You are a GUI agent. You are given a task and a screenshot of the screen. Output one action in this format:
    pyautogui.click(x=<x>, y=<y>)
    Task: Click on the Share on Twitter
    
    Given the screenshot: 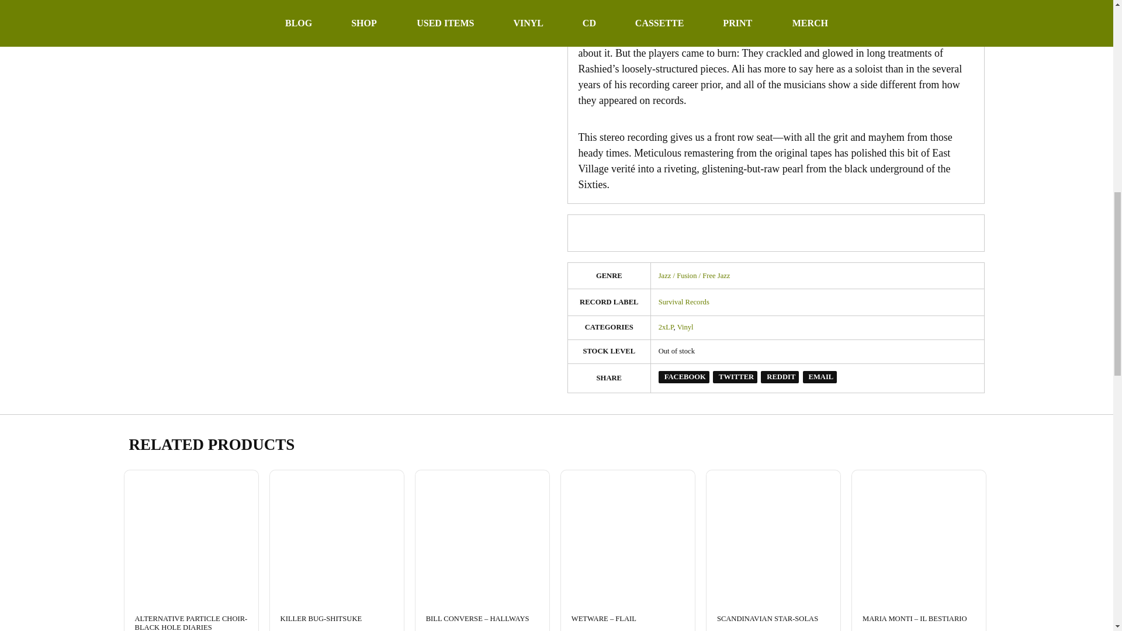 What is the action you would take?
    pyautogui.click(x=735, y=377)
    